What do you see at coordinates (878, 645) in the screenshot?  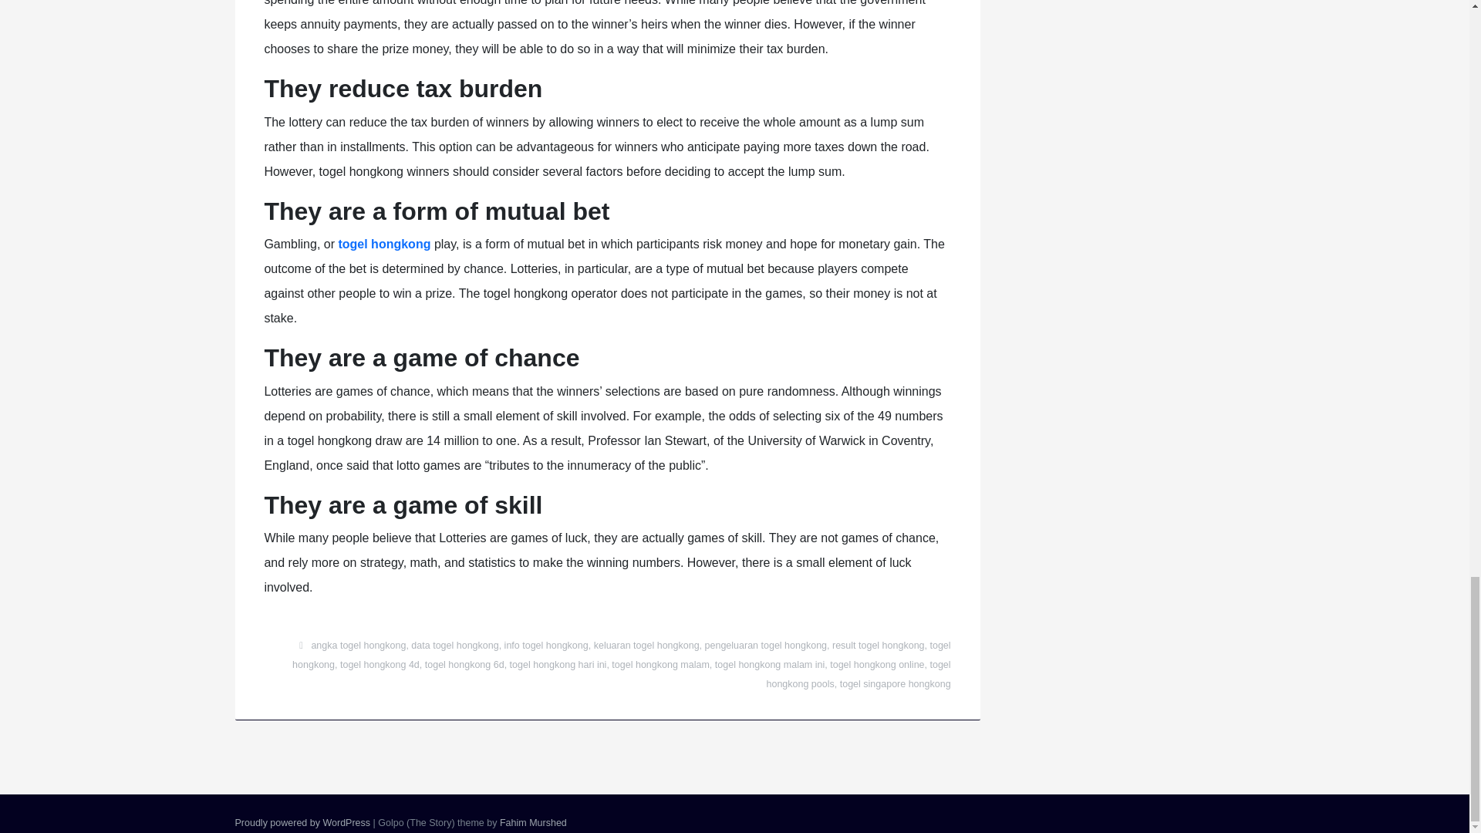 I see `result togel hongkong` at bounding box center [878, 645].